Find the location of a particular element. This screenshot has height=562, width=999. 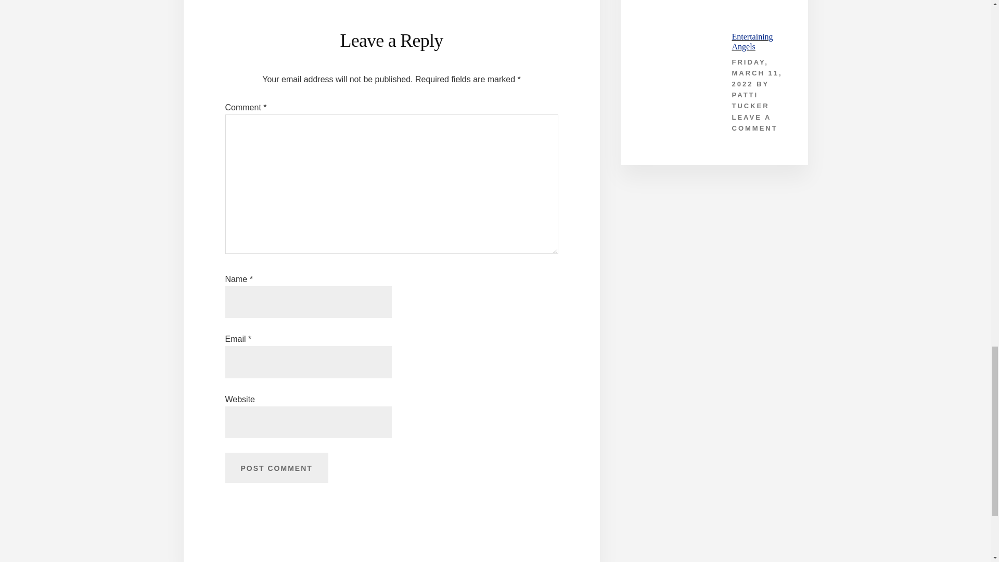

Entertaining Angels is located at coordinates (751, 42).